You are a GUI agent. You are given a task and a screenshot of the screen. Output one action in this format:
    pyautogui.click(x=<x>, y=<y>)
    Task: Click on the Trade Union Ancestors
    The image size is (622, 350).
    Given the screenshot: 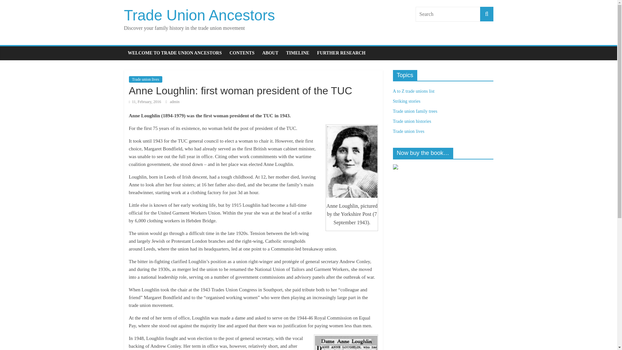 What is the action you would take?
    pyautogui.click(x=199, y=15)
    